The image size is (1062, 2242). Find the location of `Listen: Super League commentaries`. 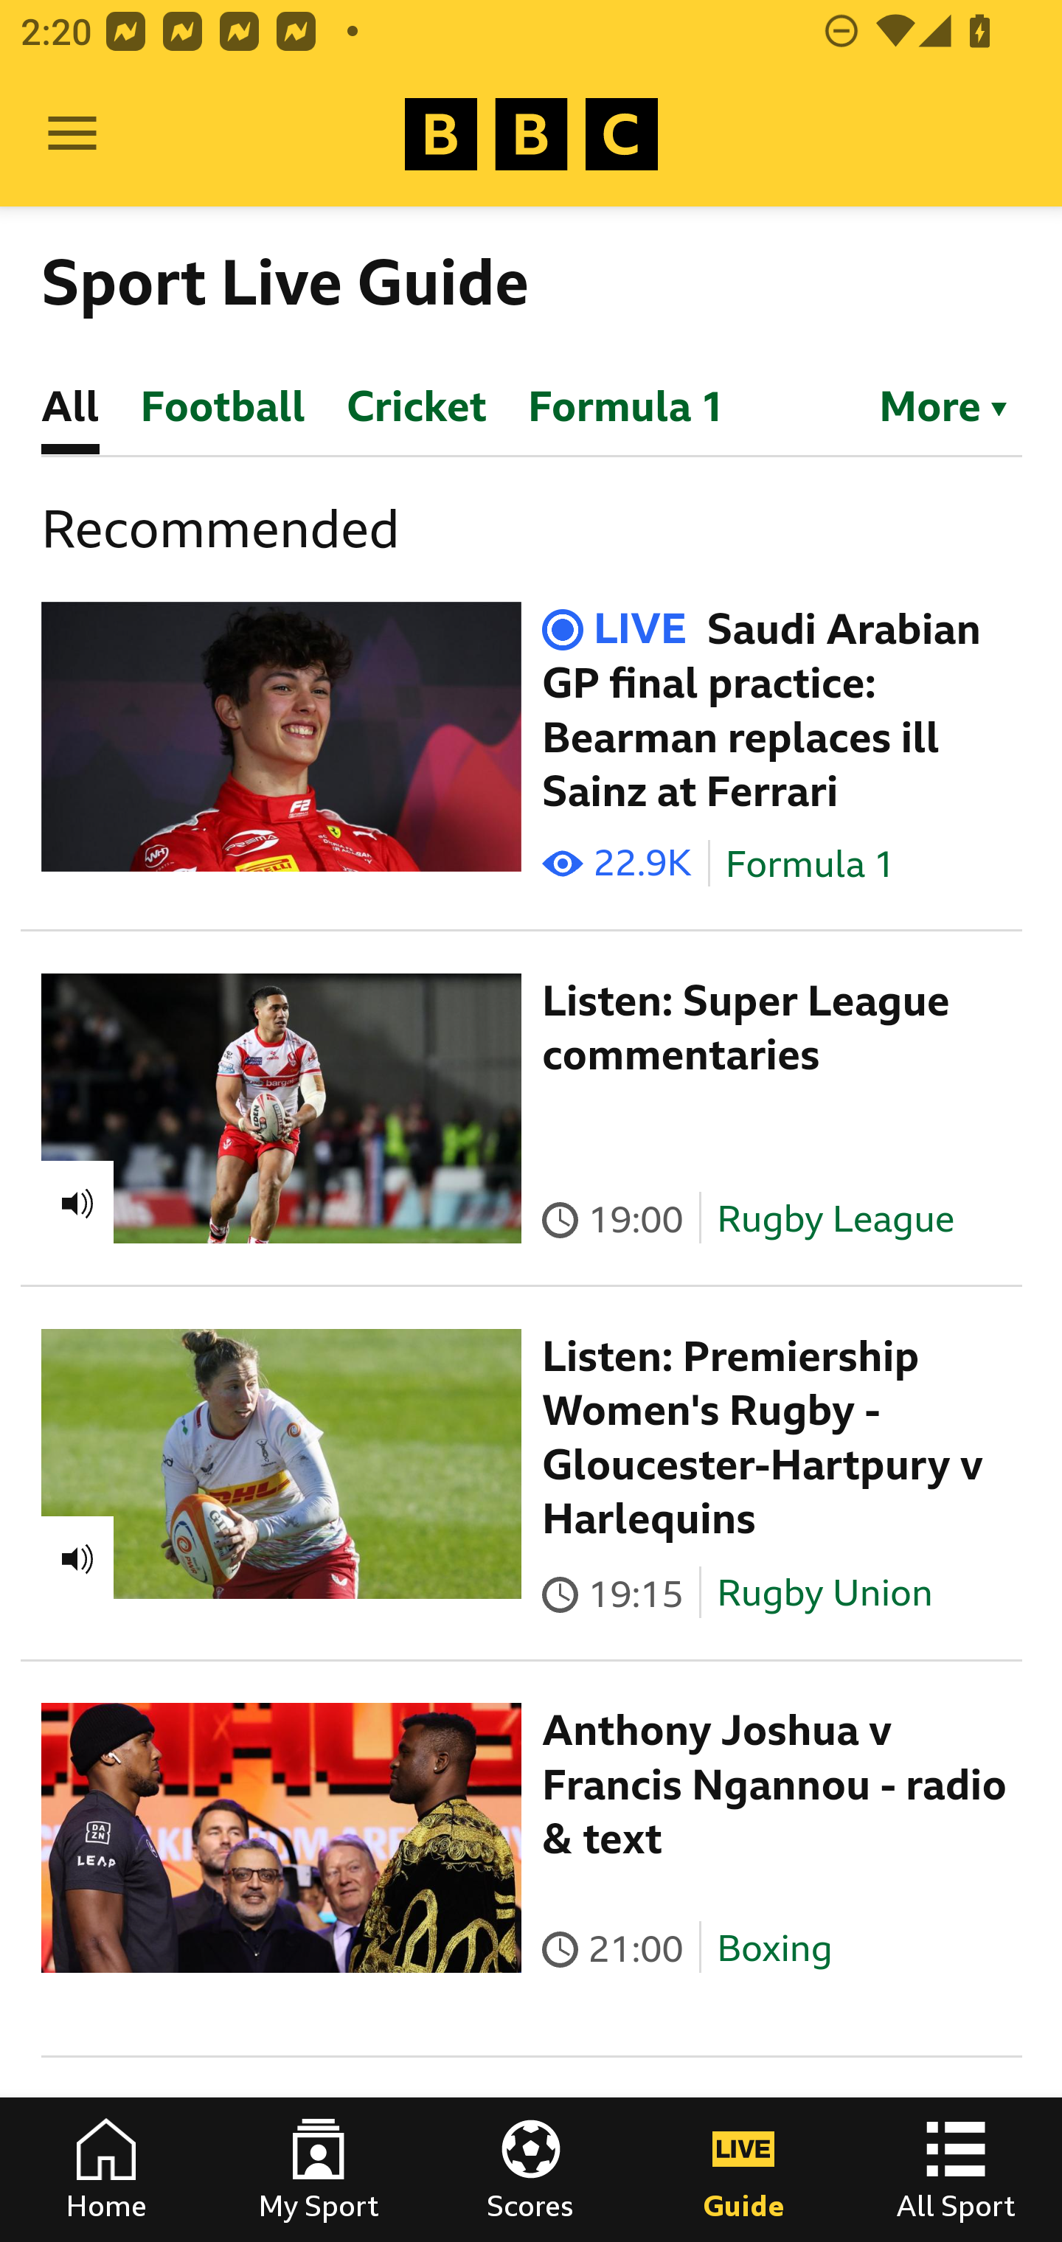

Listen: Super League commentaries is located at coordinates (746, 1028).